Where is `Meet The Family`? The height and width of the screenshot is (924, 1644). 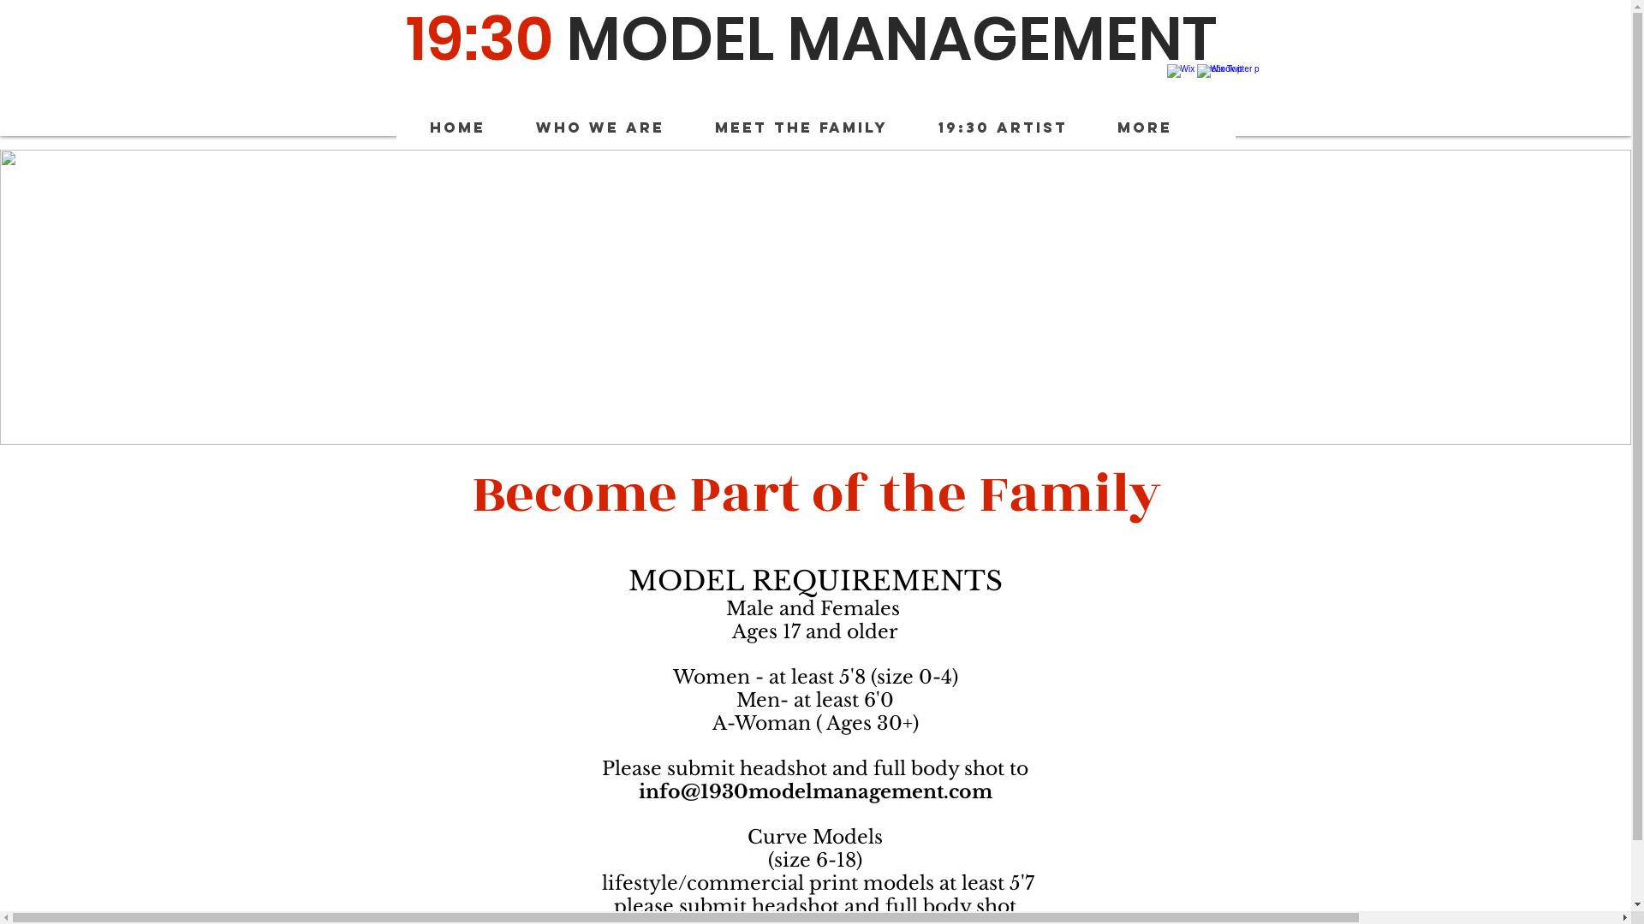
Meet The Family is located at coordinates (812, 127).